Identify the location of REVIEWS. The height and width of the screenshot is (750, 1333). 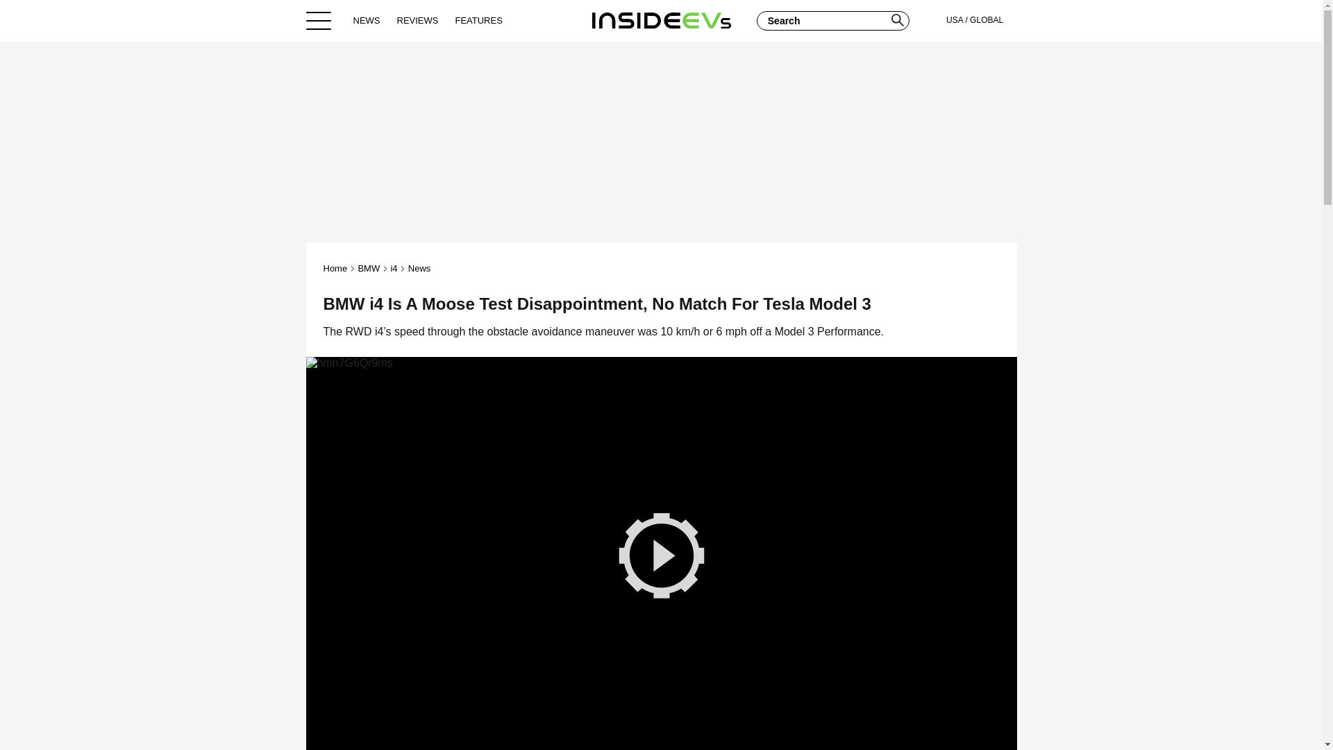
(418, 20).